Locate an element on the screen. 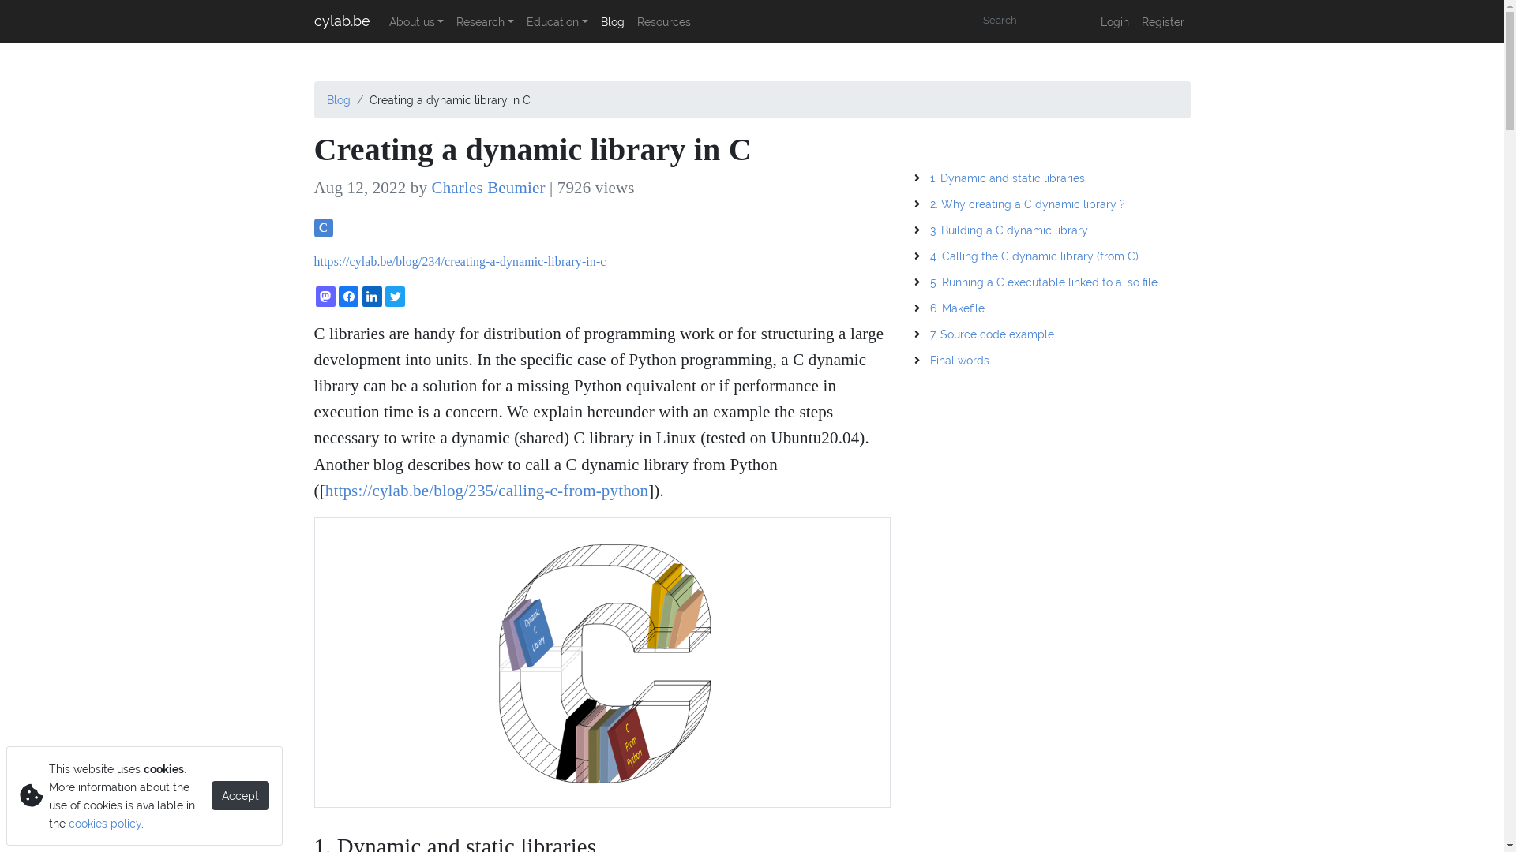 The width and height of the screenshot is (1516, 852). 1. Dynamic and static libraries is located at coordinates (1008, 178).